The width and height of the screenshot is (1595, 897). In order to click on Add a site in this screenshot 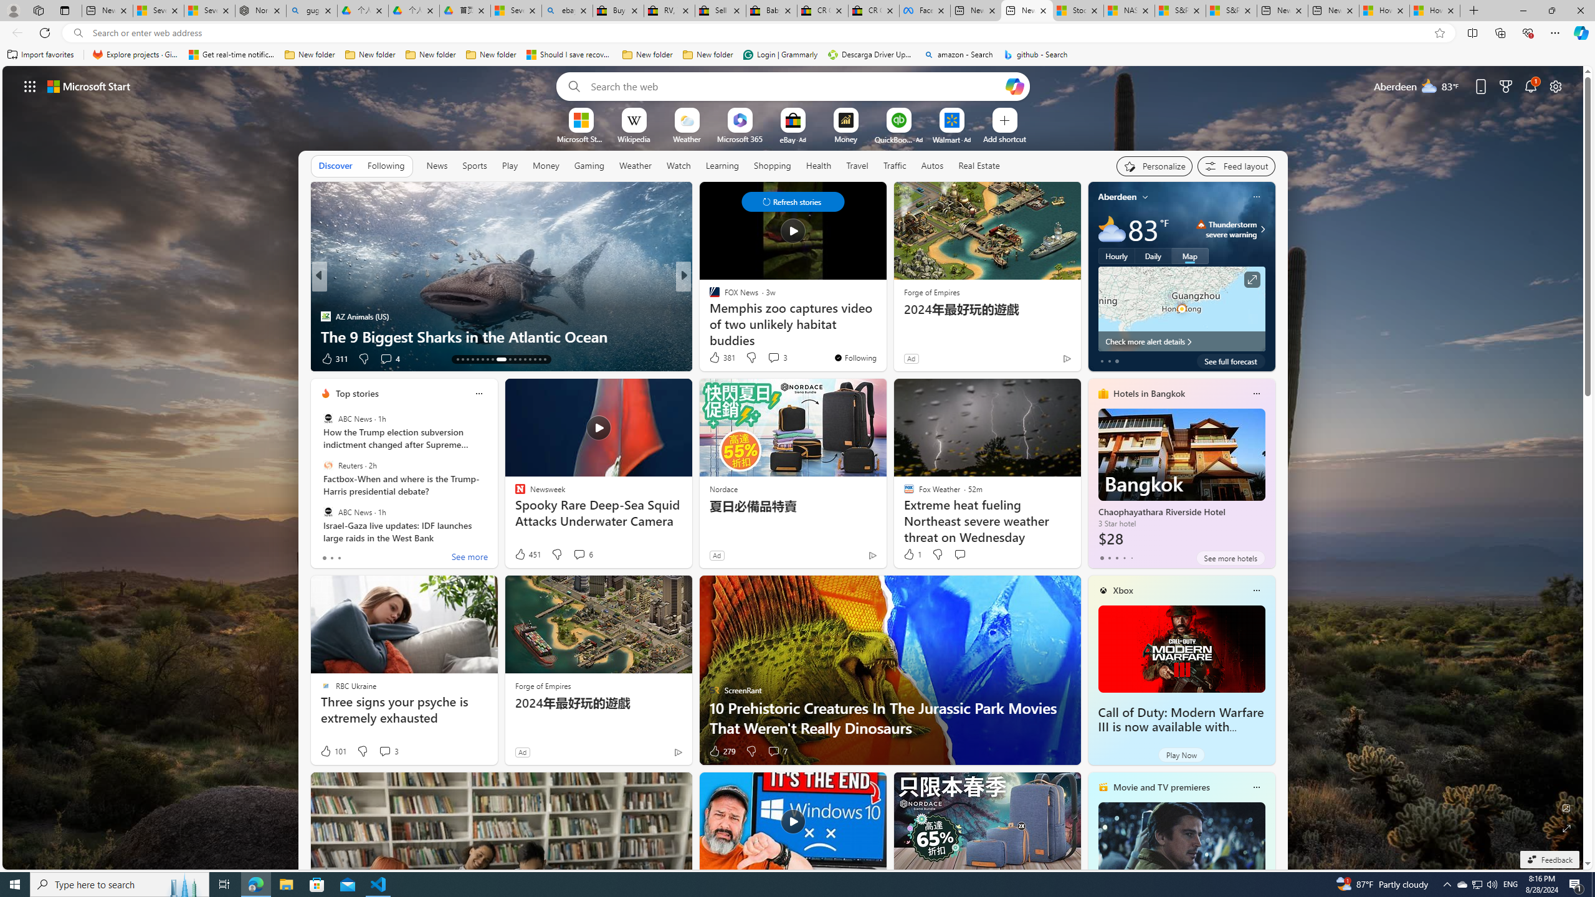, I will do `click(1004, 138)`.